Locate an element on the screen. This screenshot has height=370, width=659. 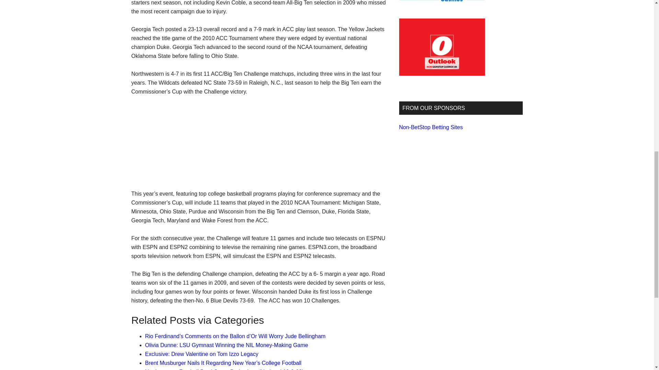
georgiatech is located at coordinates (183, 139).